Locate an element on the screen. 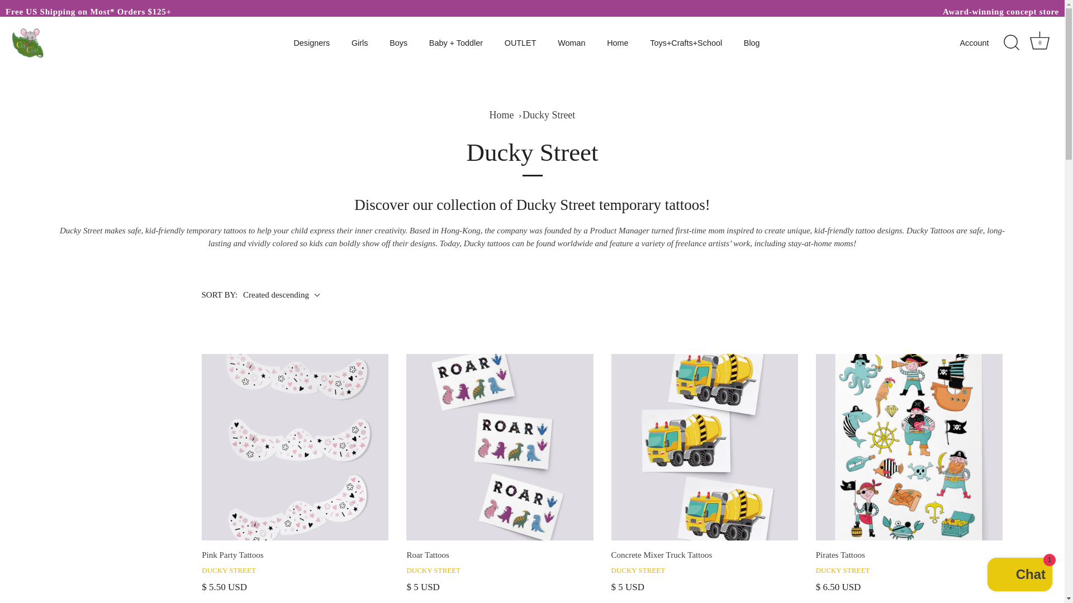  Shopify online store chat is located at coordinates (1019, 576).